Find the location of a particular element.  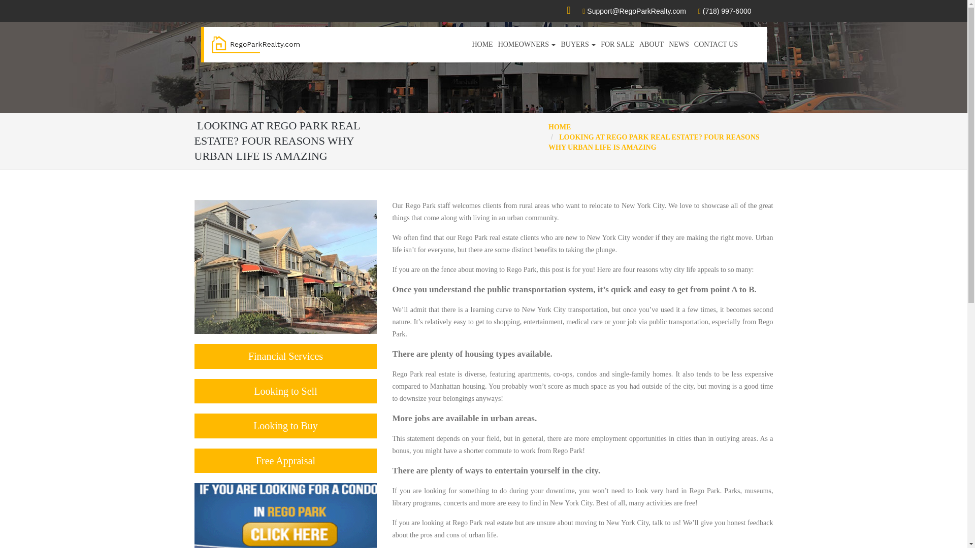

CONTACT US is located at coordinates (716, 45).